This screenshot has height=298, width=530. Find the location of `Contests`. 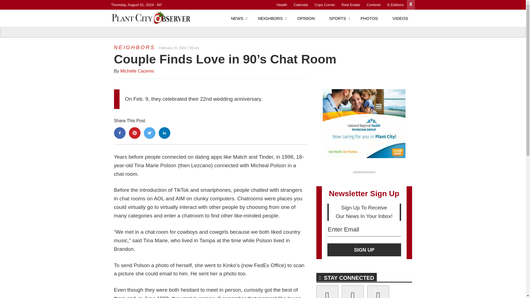

Contests is located at coordinates (373, 4).